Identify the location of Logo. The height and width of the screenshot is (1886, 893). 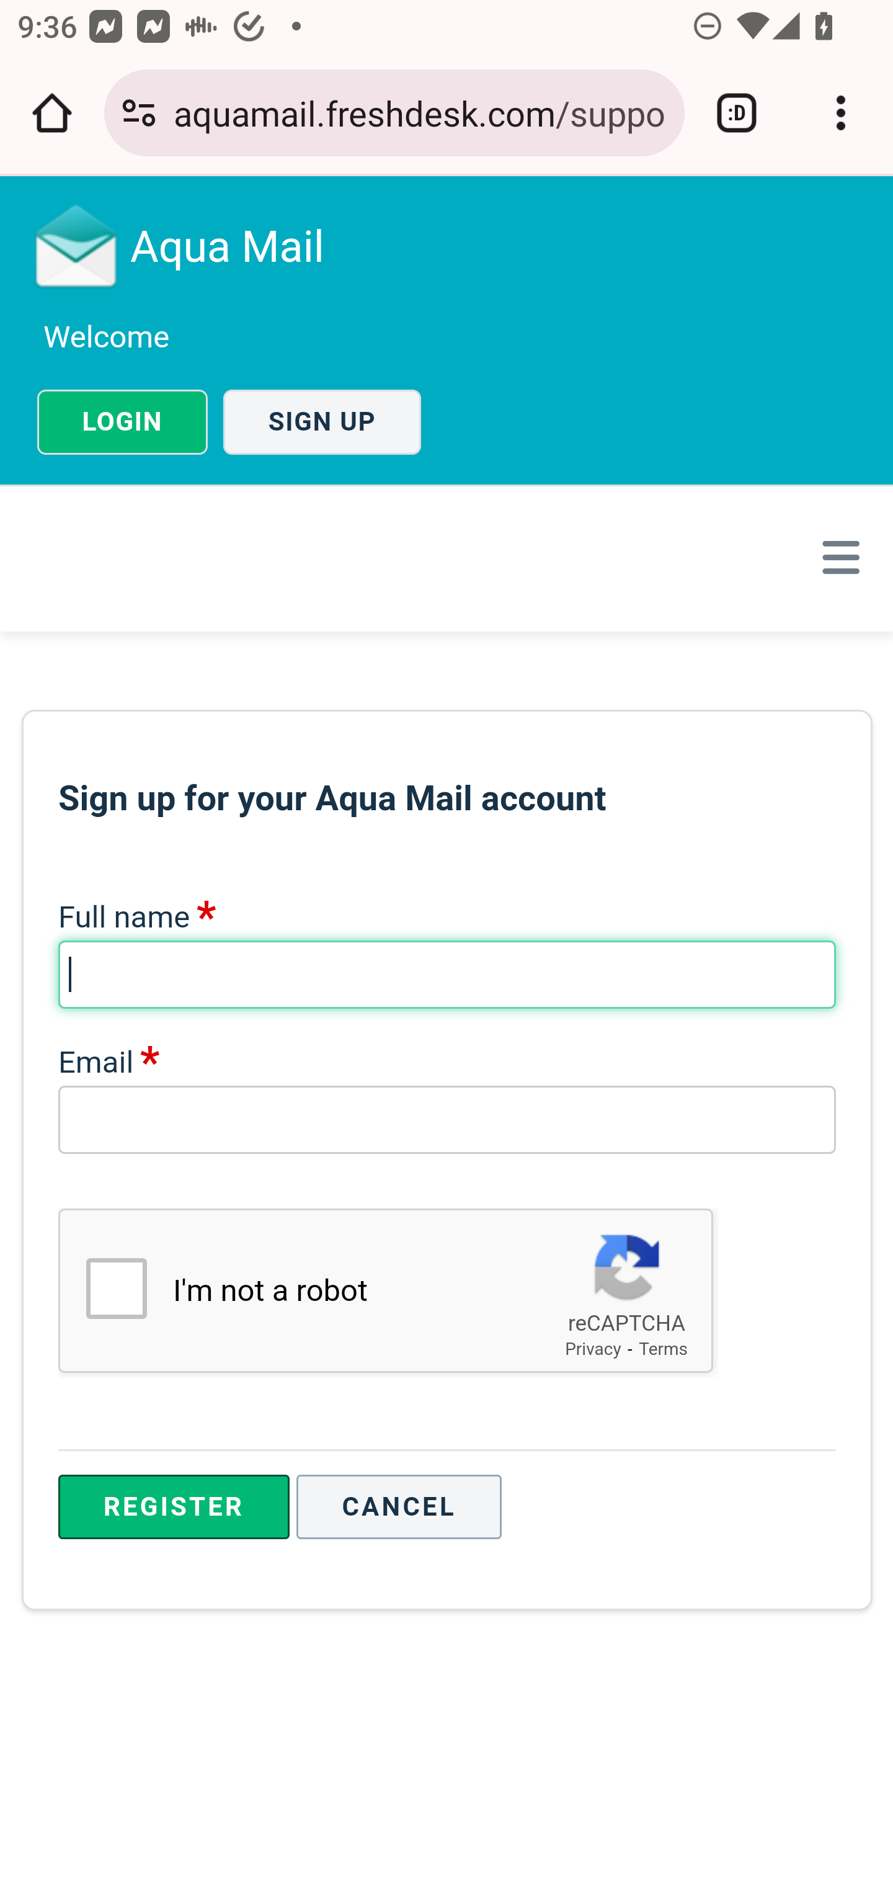
(77, 246).